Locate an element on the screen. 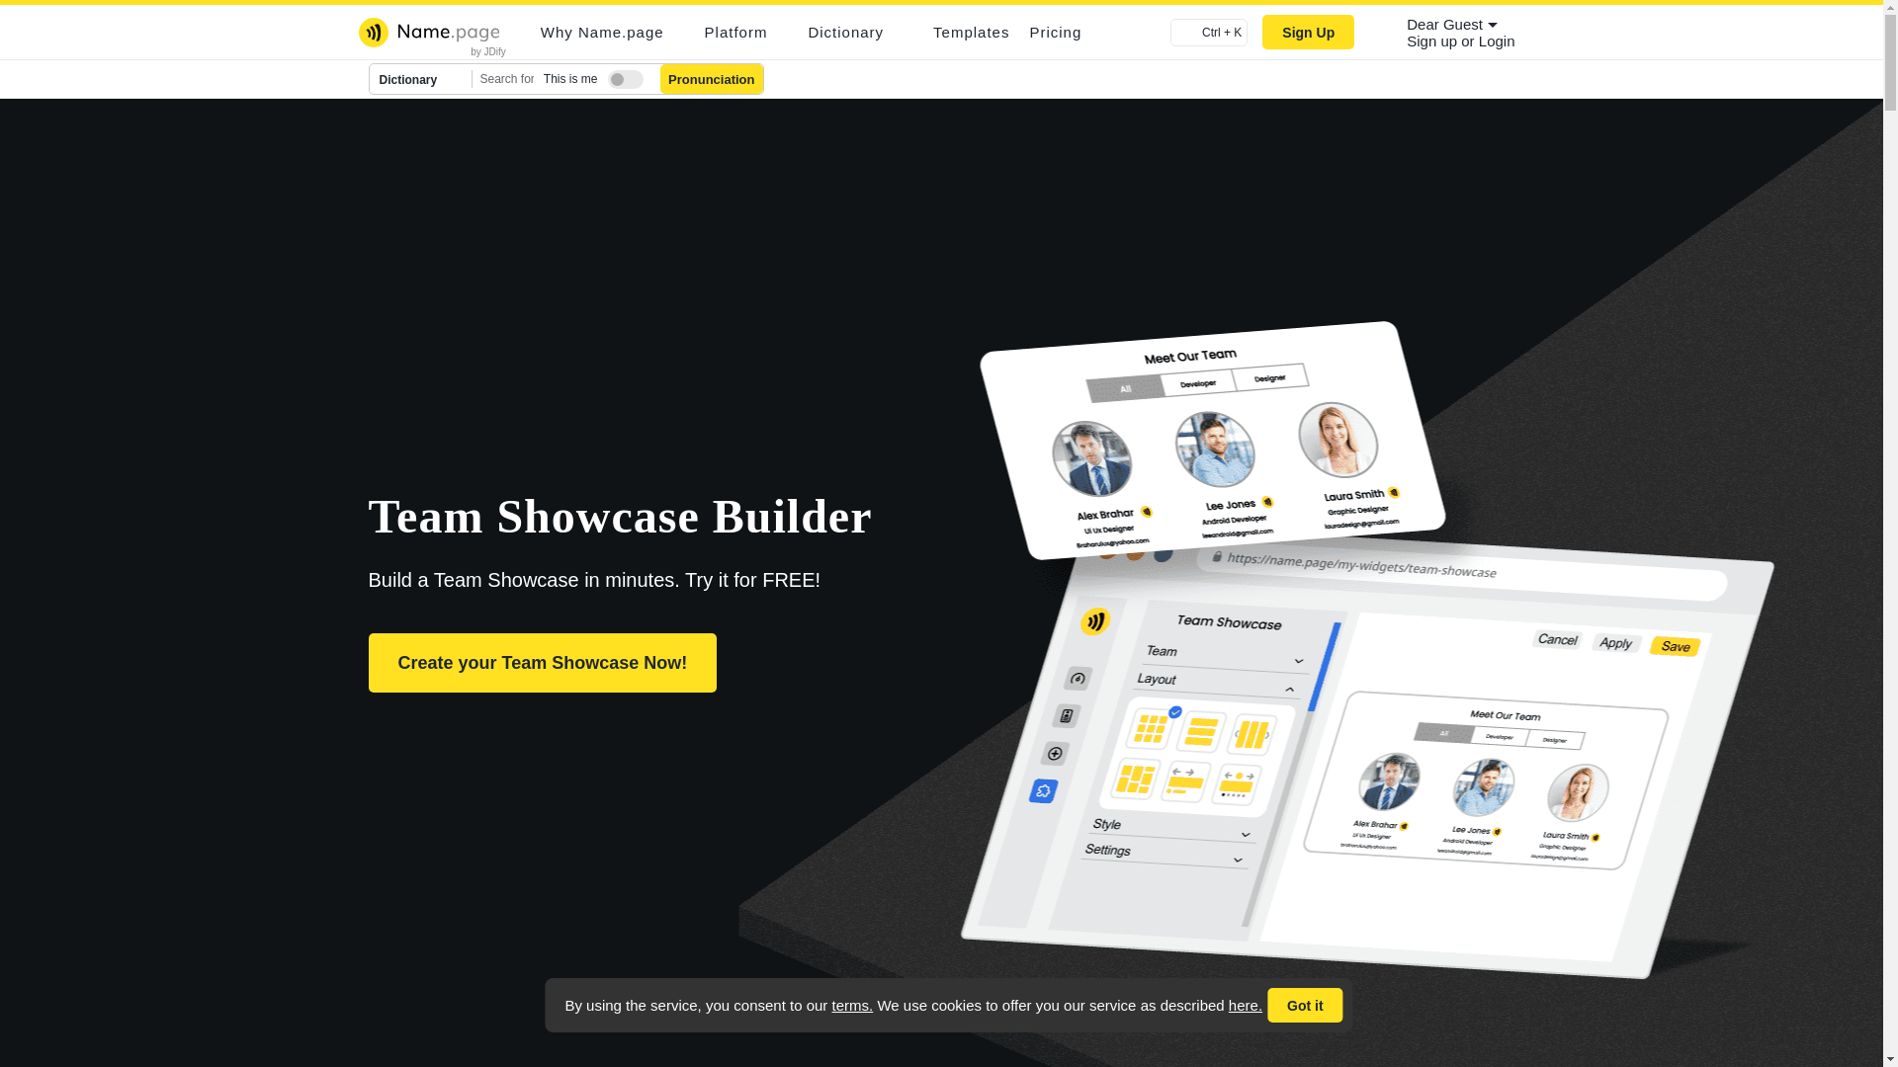 This screenshot has height=1067, width=1898. Dictionary is located at coordinates (421, 79).